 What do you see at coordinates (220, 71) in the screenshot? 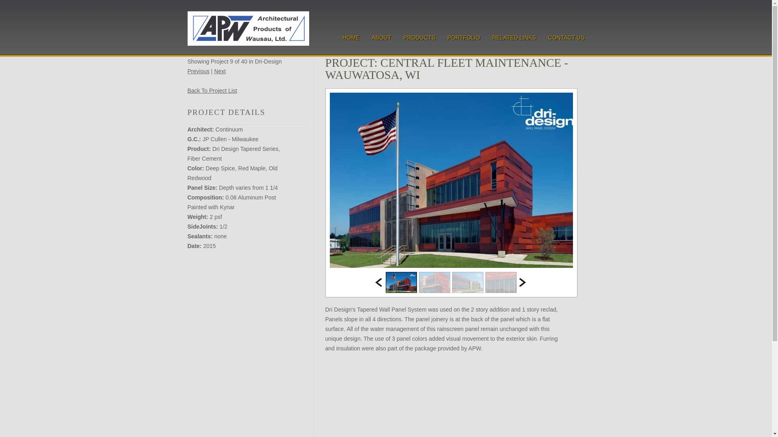
I see `Next` at bounding box center [220, 71].